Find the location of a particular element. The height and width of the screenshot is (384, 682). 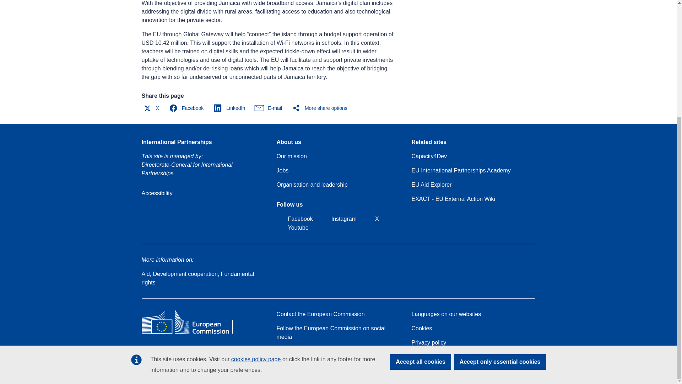

cookies policy page is located at coordinates (256, 196).